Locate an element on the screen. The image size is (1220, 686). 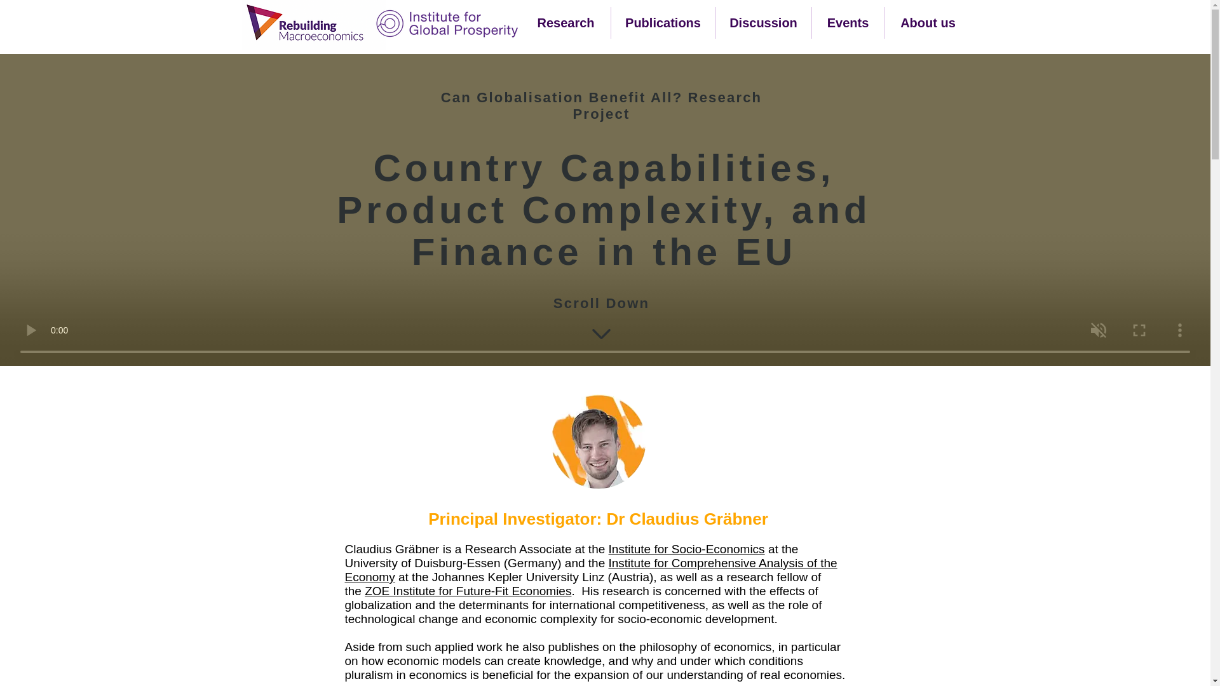
Institute for Comprehensive Analysis of the Economy is located at coordinates (590, 570).